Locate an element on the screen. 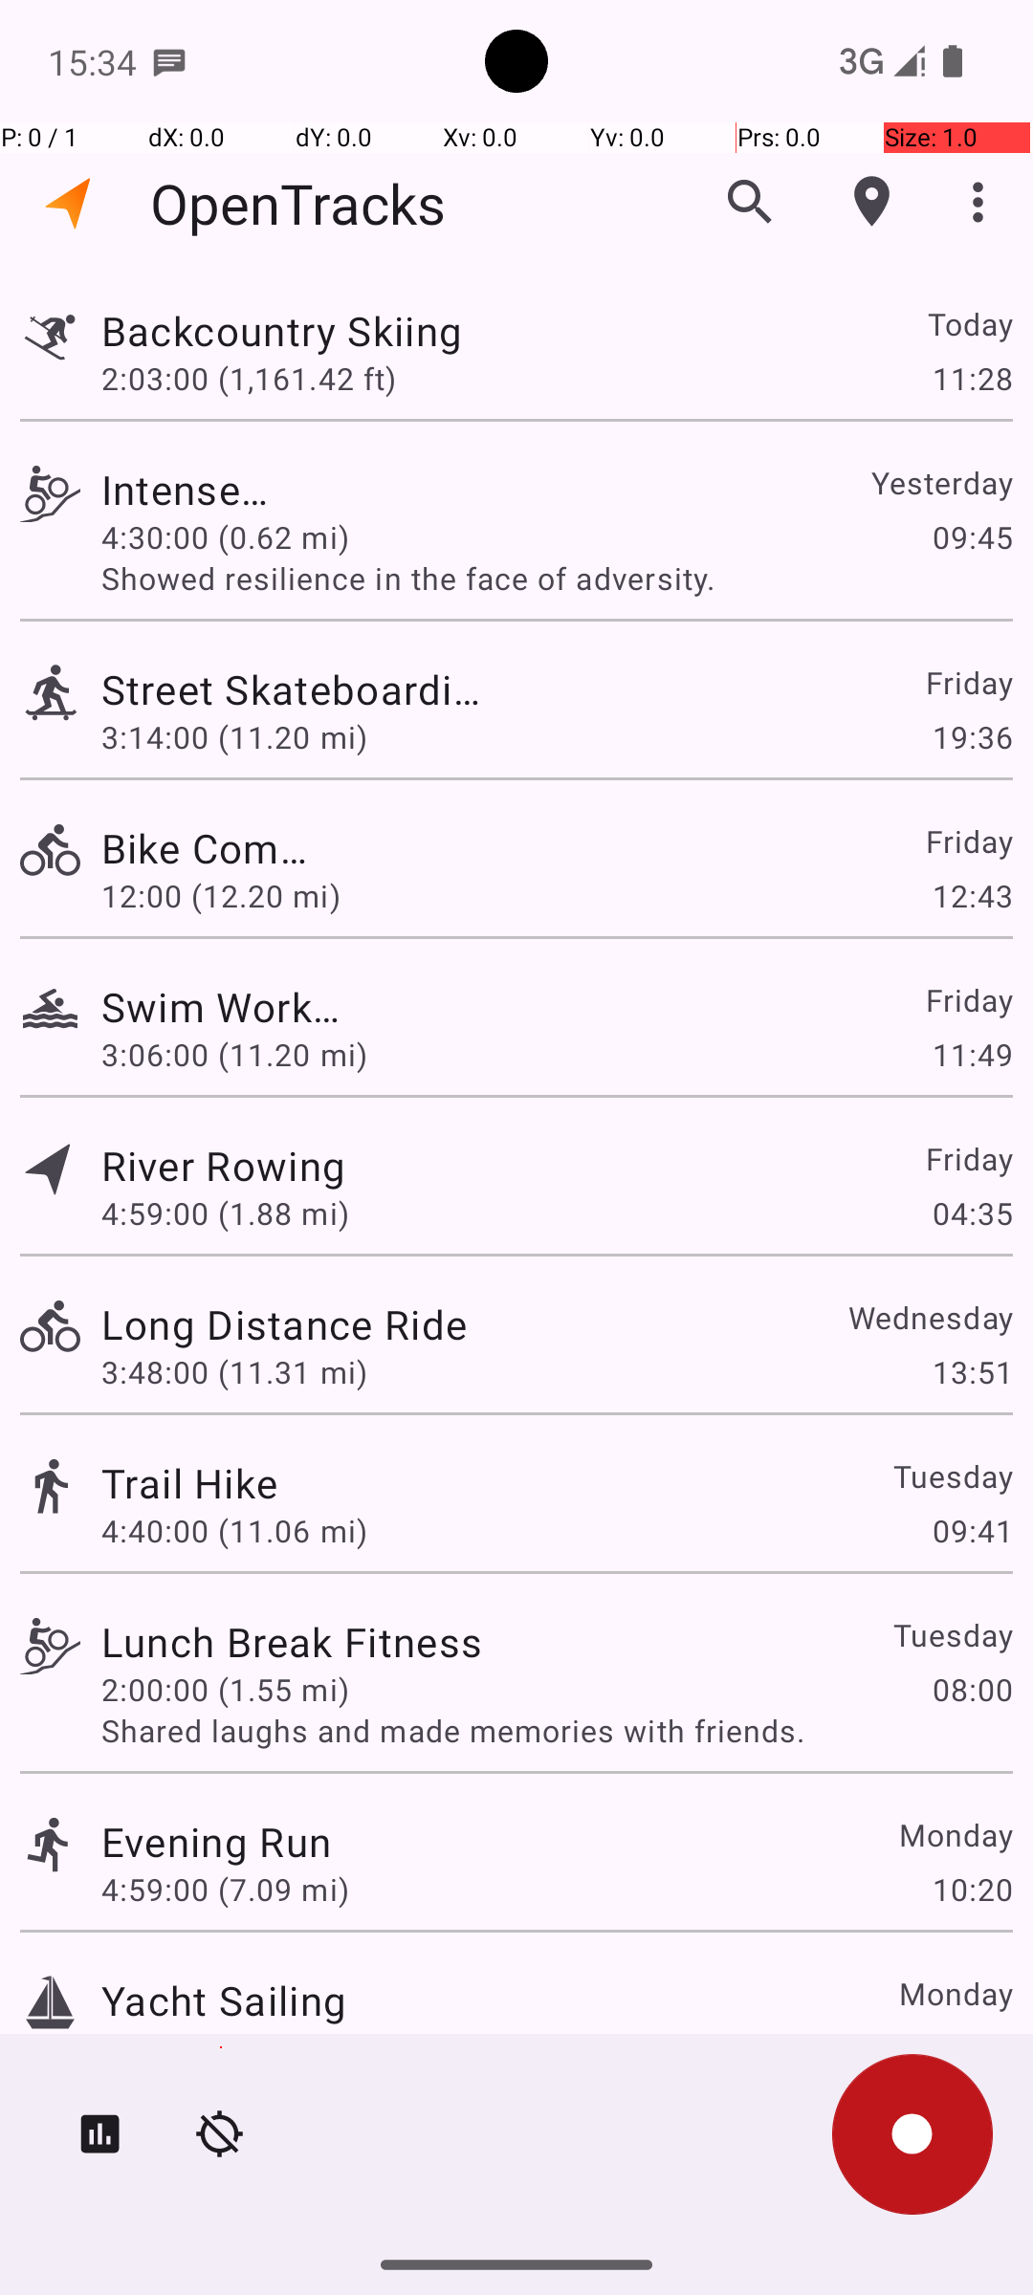 This screenshot has width=1033, height=2295. Tuesday is located at coordinates (953, 1476).